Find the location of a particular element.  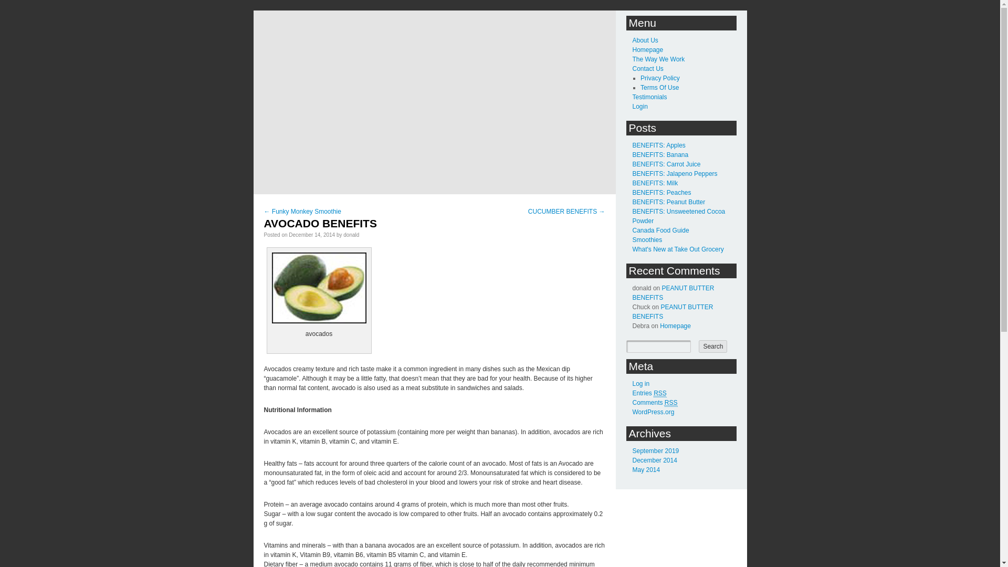

Terms Of Use is located at coordinates (659, 87).